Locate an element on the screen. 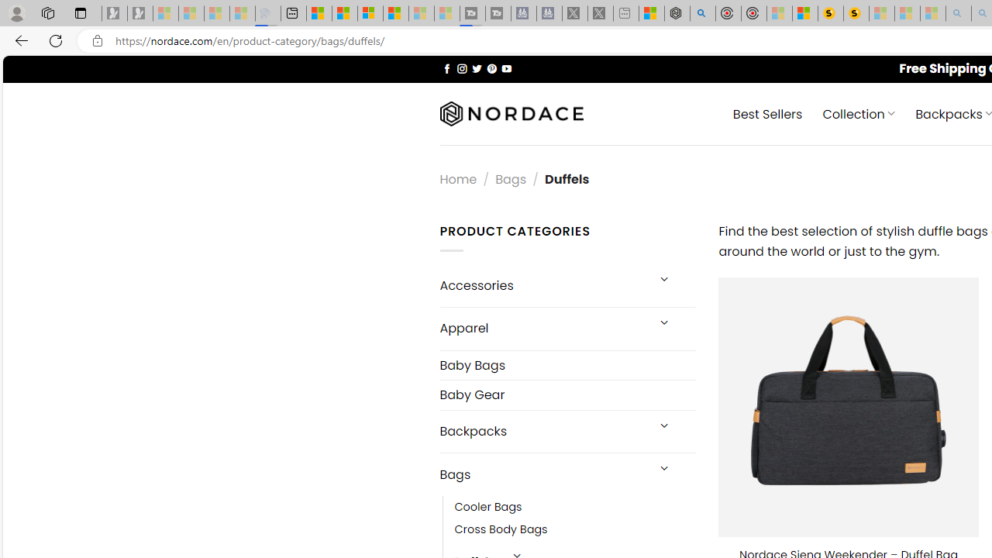  Baby Bags is located at coordinates (567, 364).